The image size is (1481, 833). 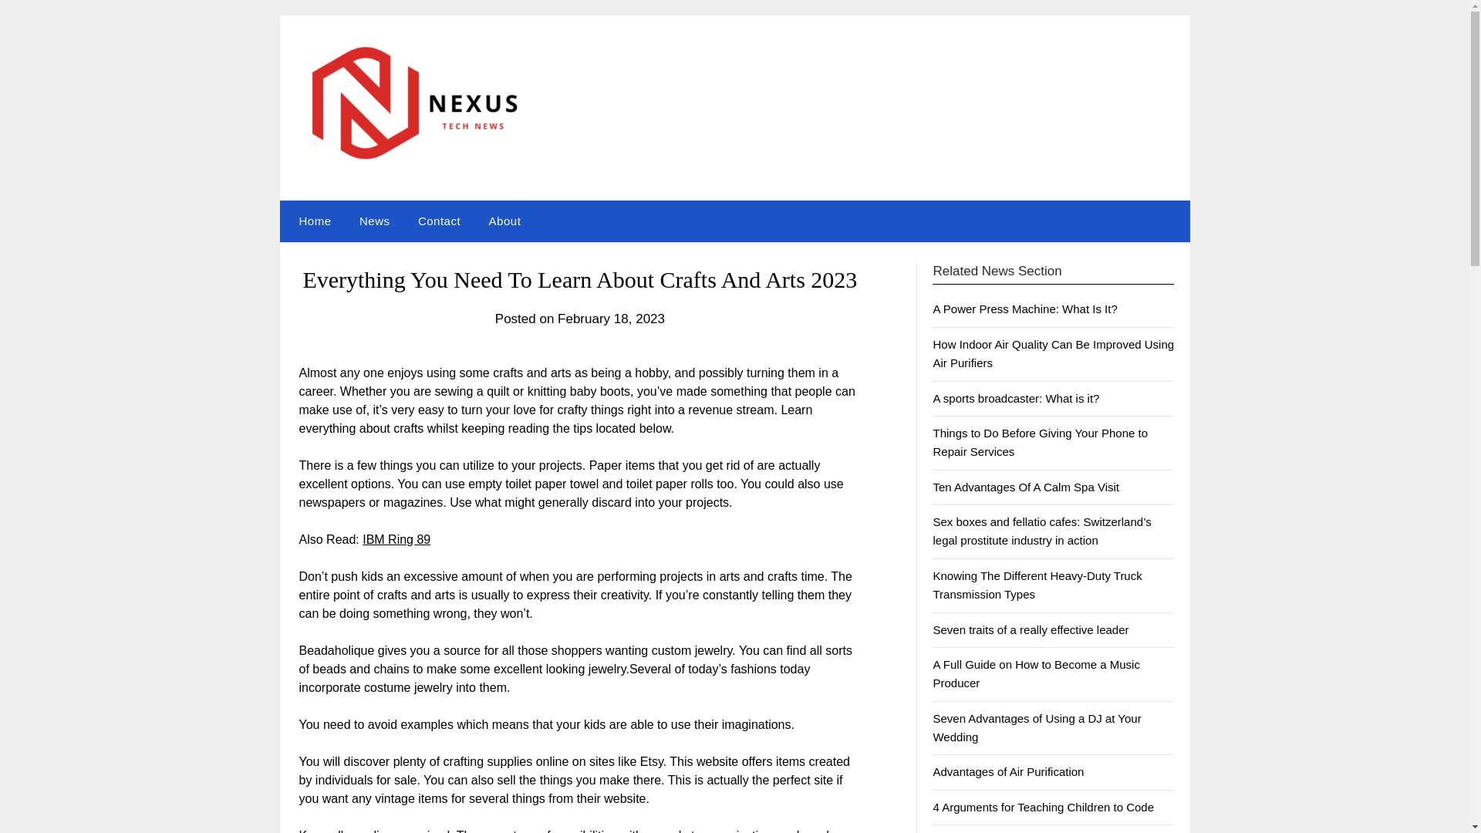 I want to click on About, so click(x=504, y=221).